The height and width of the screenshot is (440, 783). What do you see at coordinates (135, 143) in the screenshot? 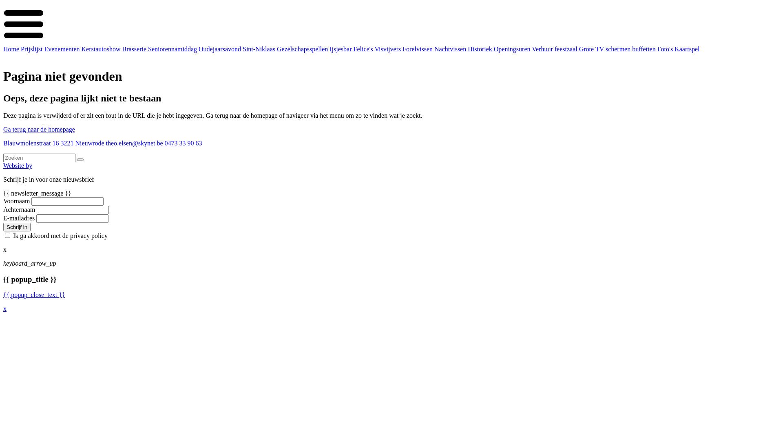
I see `theo.elsen@skynet.be` at bounding box center [135, 143].